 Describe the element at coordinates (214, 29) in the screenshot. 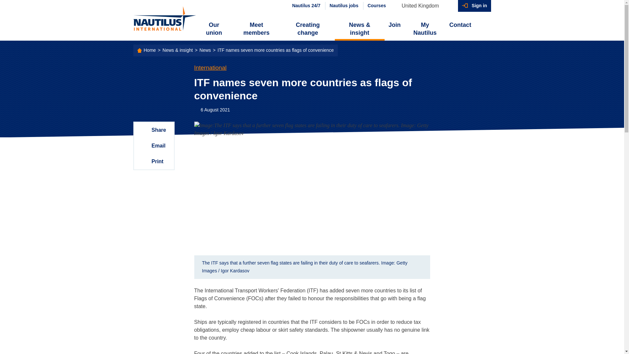

I see `Our union` at that location.